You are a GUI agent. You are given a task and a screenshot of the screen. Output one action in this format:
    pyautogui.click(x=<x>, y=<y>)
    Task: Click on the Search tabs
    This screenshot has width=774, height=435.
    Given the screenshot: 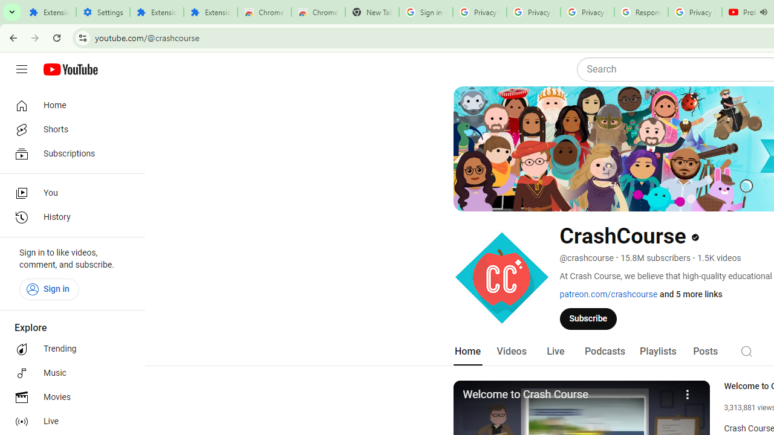 What is the action you would take?
    pyautogui.click(x=12, y=12)
    